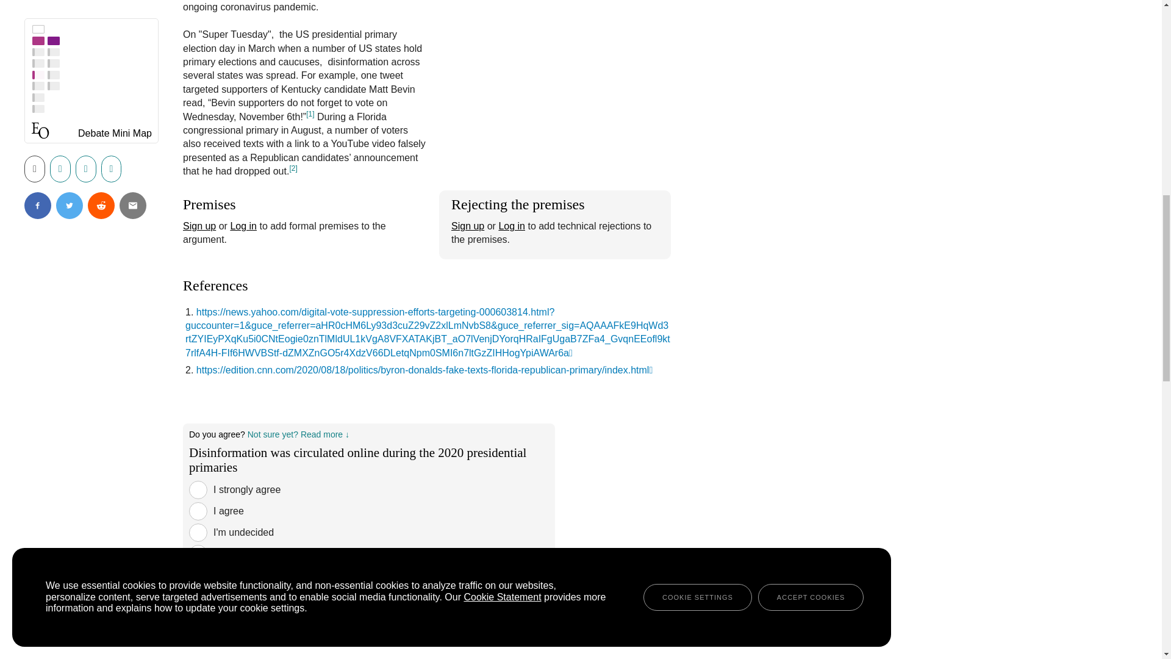 The width and height of the screenshot is (1171, 659). Describe the element at coordinates (199, 226) in the screenshot. I see `Sign up` at that location.